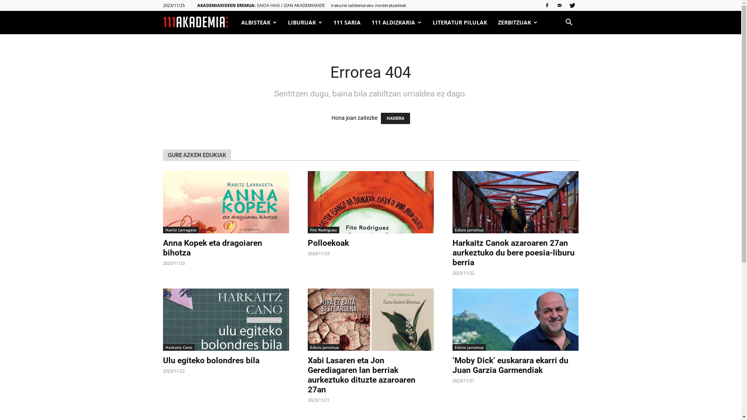 Image resolution: width=747 pixels, height=420 pixels. What do you see at coordinates (259, 23) in the screenshot?
I see `ALBISTEAK` at bounding box center [259, 23].